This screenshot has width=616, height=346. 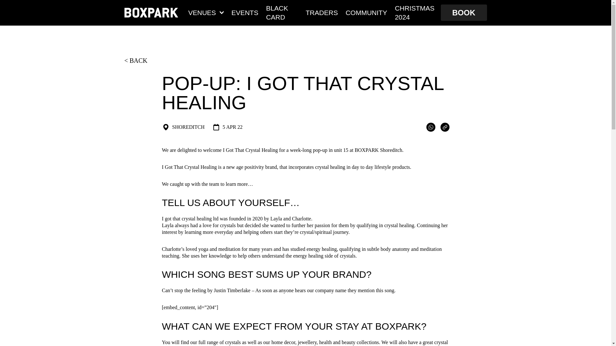 What do you see at coordinates (206, 12) in the screenshot?
I see `VENUES` at bounding box center [206, 12].